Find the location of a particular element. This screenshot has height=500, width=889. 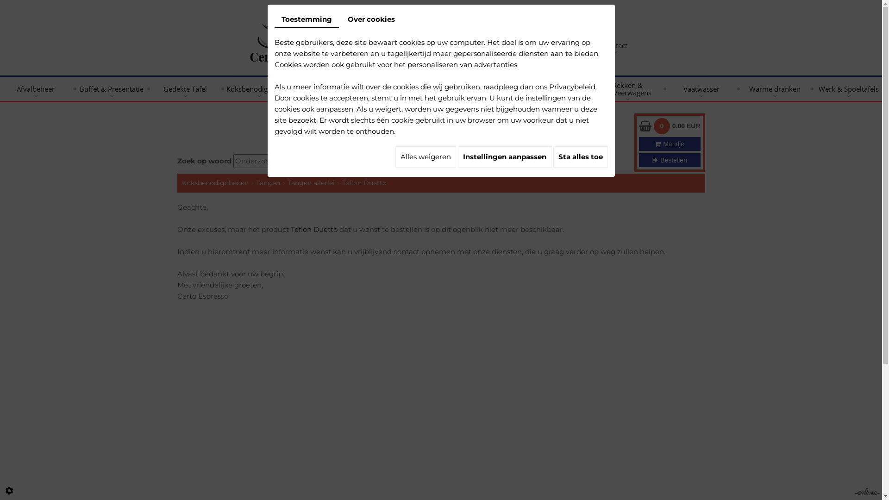

Tweedehands is located at coordinates (568, 45).